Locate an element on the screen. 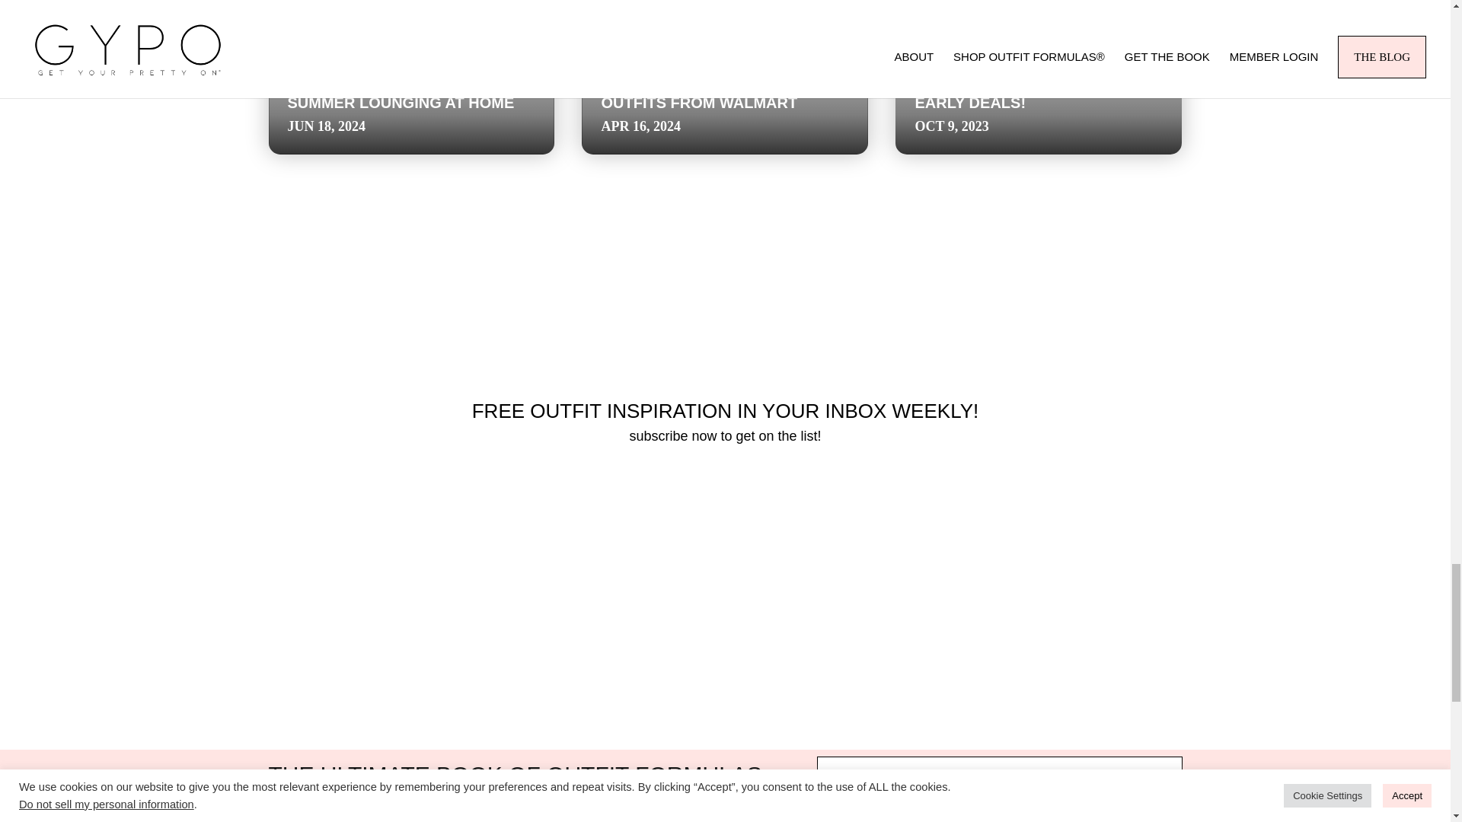 The image size is (1462, 822). SUMMER LOUNGING AT HOME is located at coordinates (401, 102).